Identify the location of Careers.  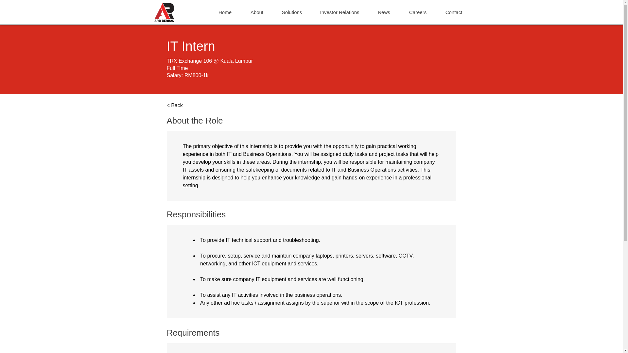
(417, 12).